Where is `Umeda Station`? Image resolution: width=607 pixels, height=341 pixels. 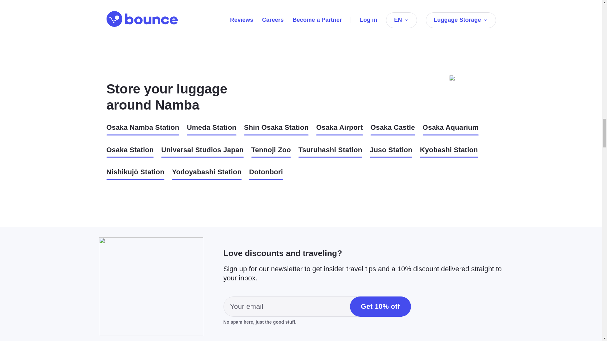 Umeda Station is located at coordinates (212, 129).